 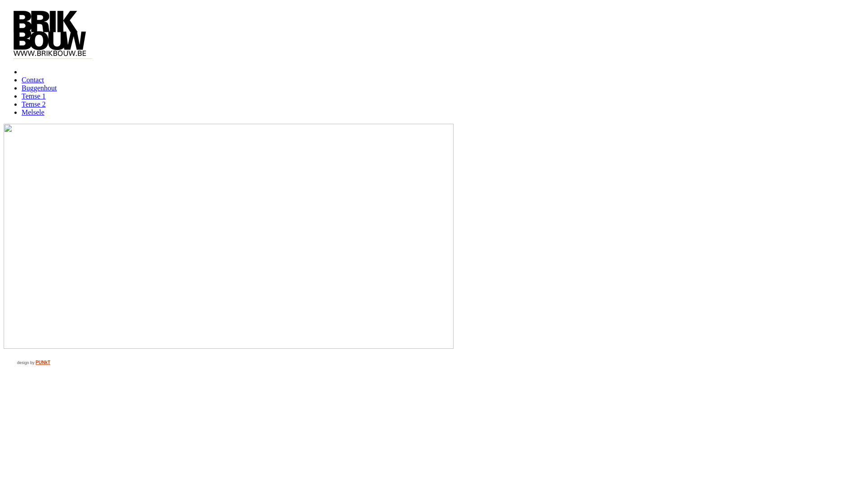 What do you see at coordinates (34, 96) in the screenshot?
I see `Temse 1` at bounding box center [34, 96].